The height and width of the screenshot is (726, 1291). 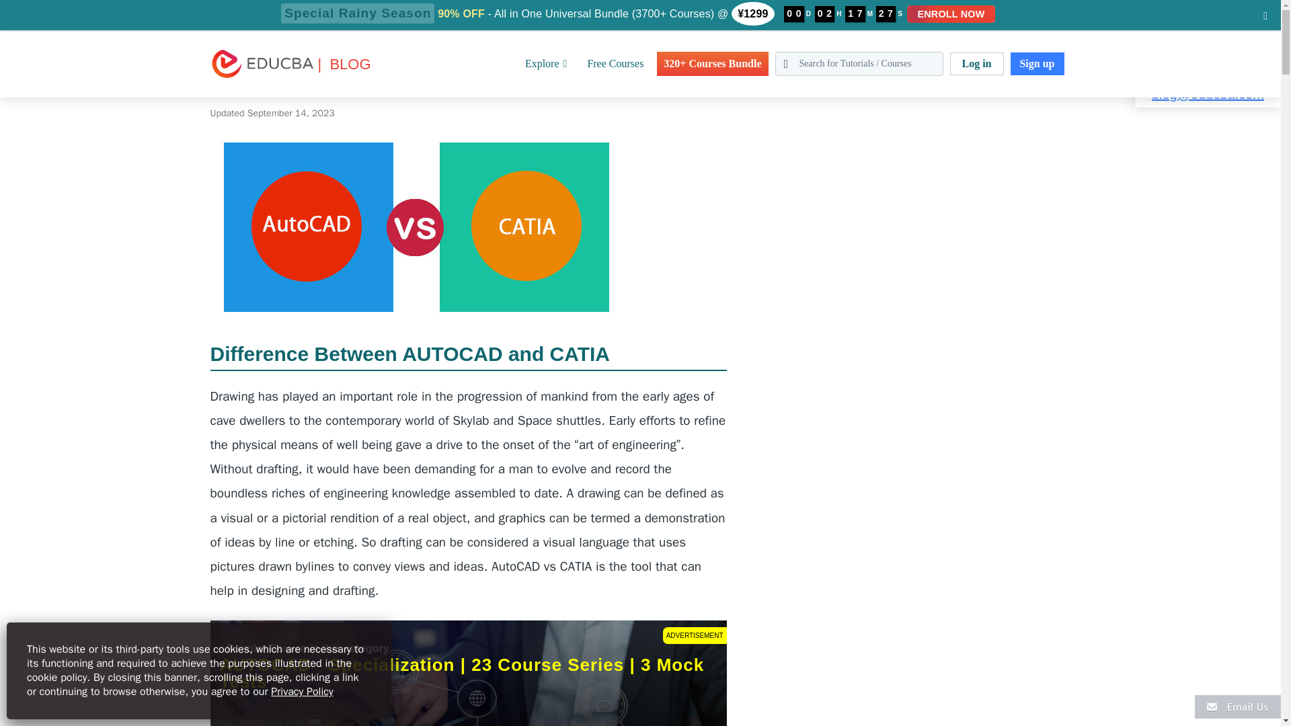 I want to click on Search, so click(x=39, y=17).